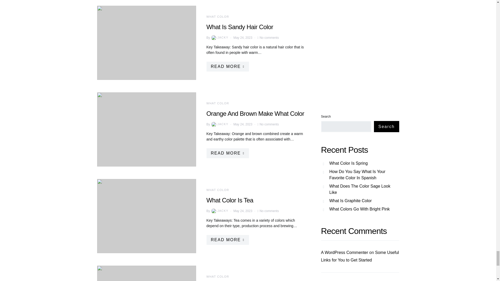 This screenshot has height=281, width=500. I want to click on No comments, so click(269, 38).